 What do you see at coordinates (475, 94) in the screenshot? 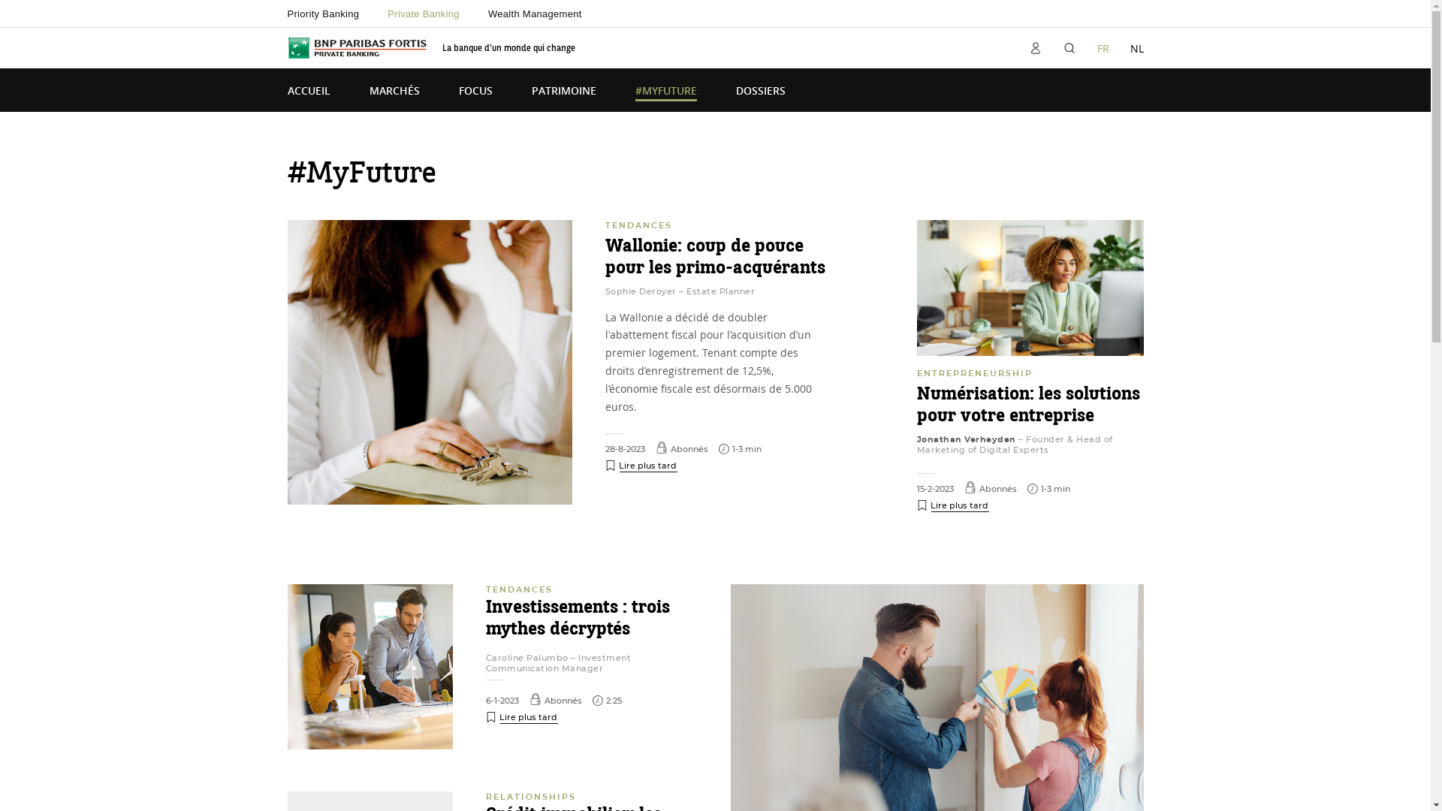
I see `FOCUS` at bounding box center [475, 94].